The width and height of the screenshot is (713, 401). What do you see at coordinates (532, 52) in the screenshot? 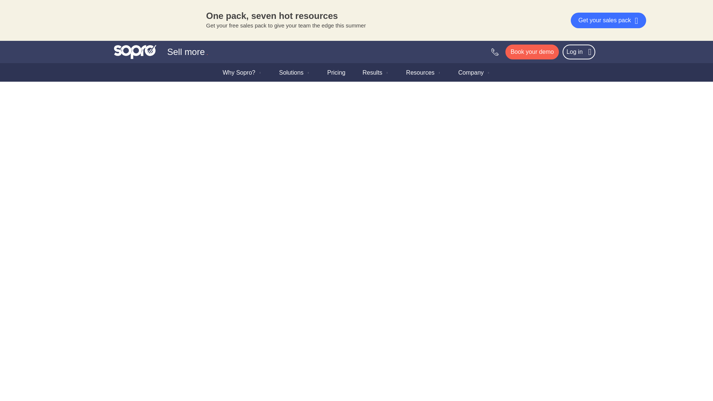
I see `Book your demo` at bounding box center [532, 52].